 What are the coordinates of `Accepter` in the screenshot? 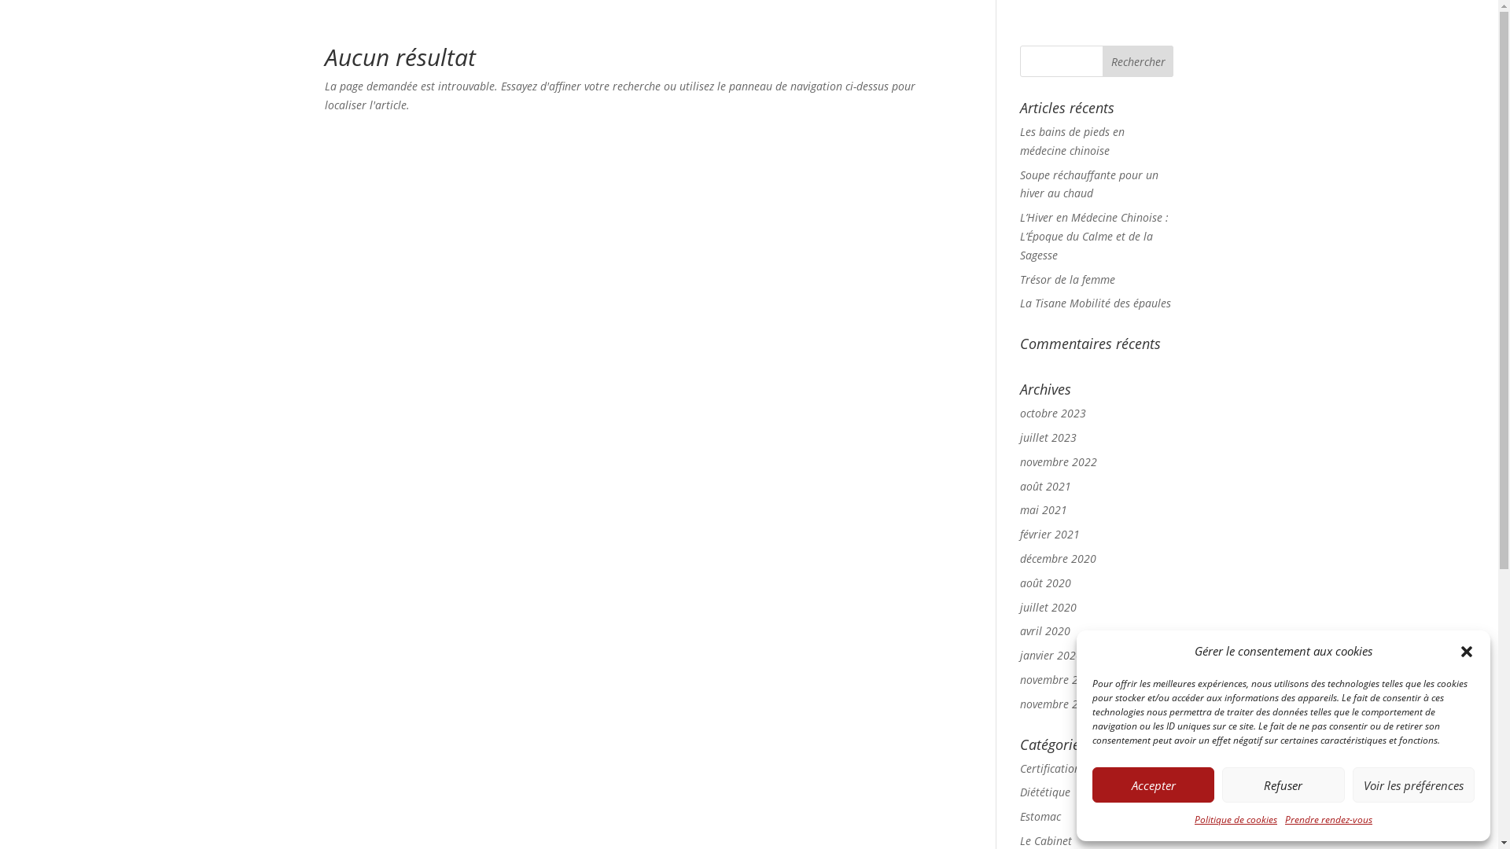 It's located at (1153, 785).